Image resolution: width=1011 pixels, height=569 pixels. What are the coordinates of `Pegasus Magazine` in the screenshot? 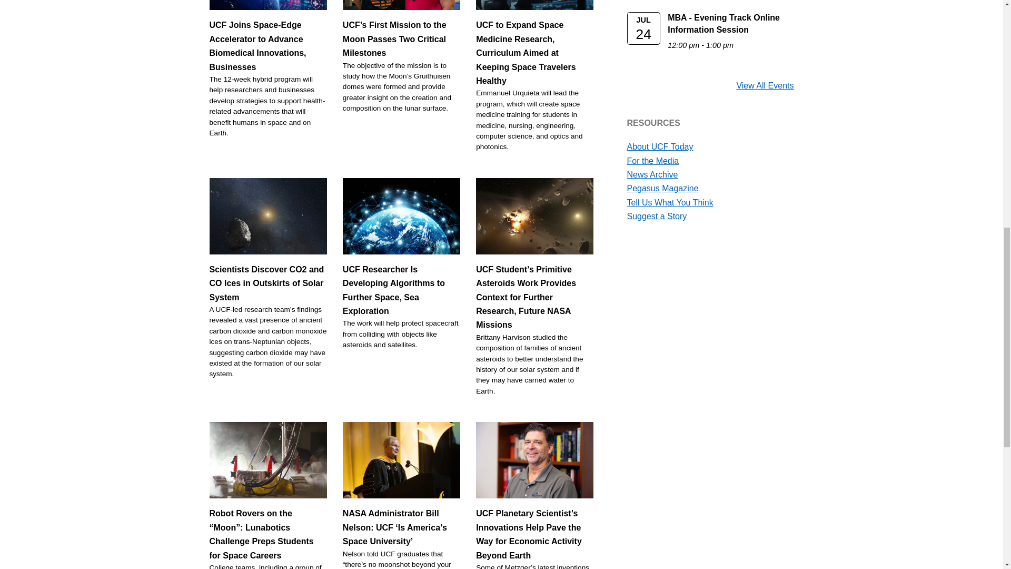 It's located at (662, 188).